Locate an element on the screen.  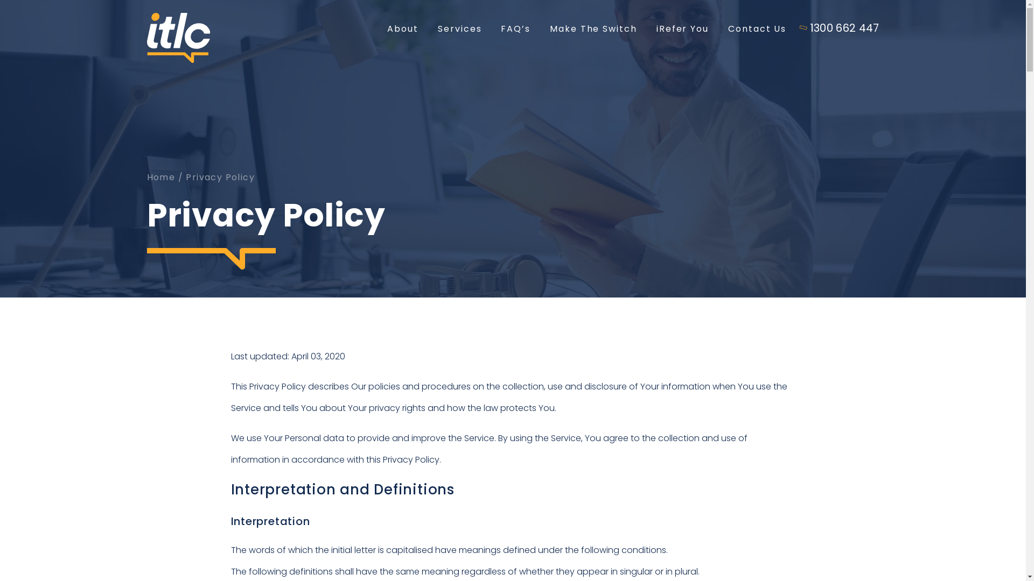
Contact Us is located at coordinates (757, 31).